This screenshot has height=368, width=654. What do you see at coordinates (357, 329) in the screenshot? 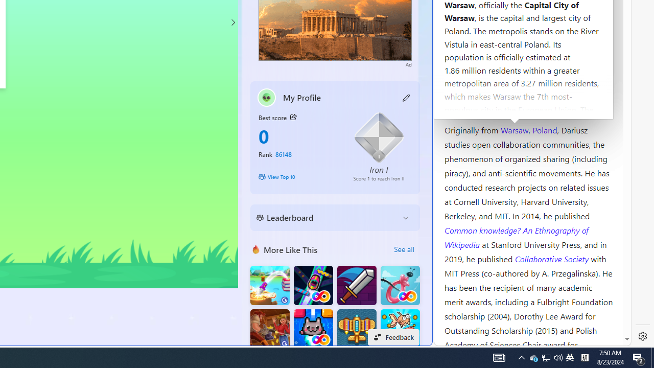
I see `Atlantic Sky Hunter` at bounding box center [357, 329].